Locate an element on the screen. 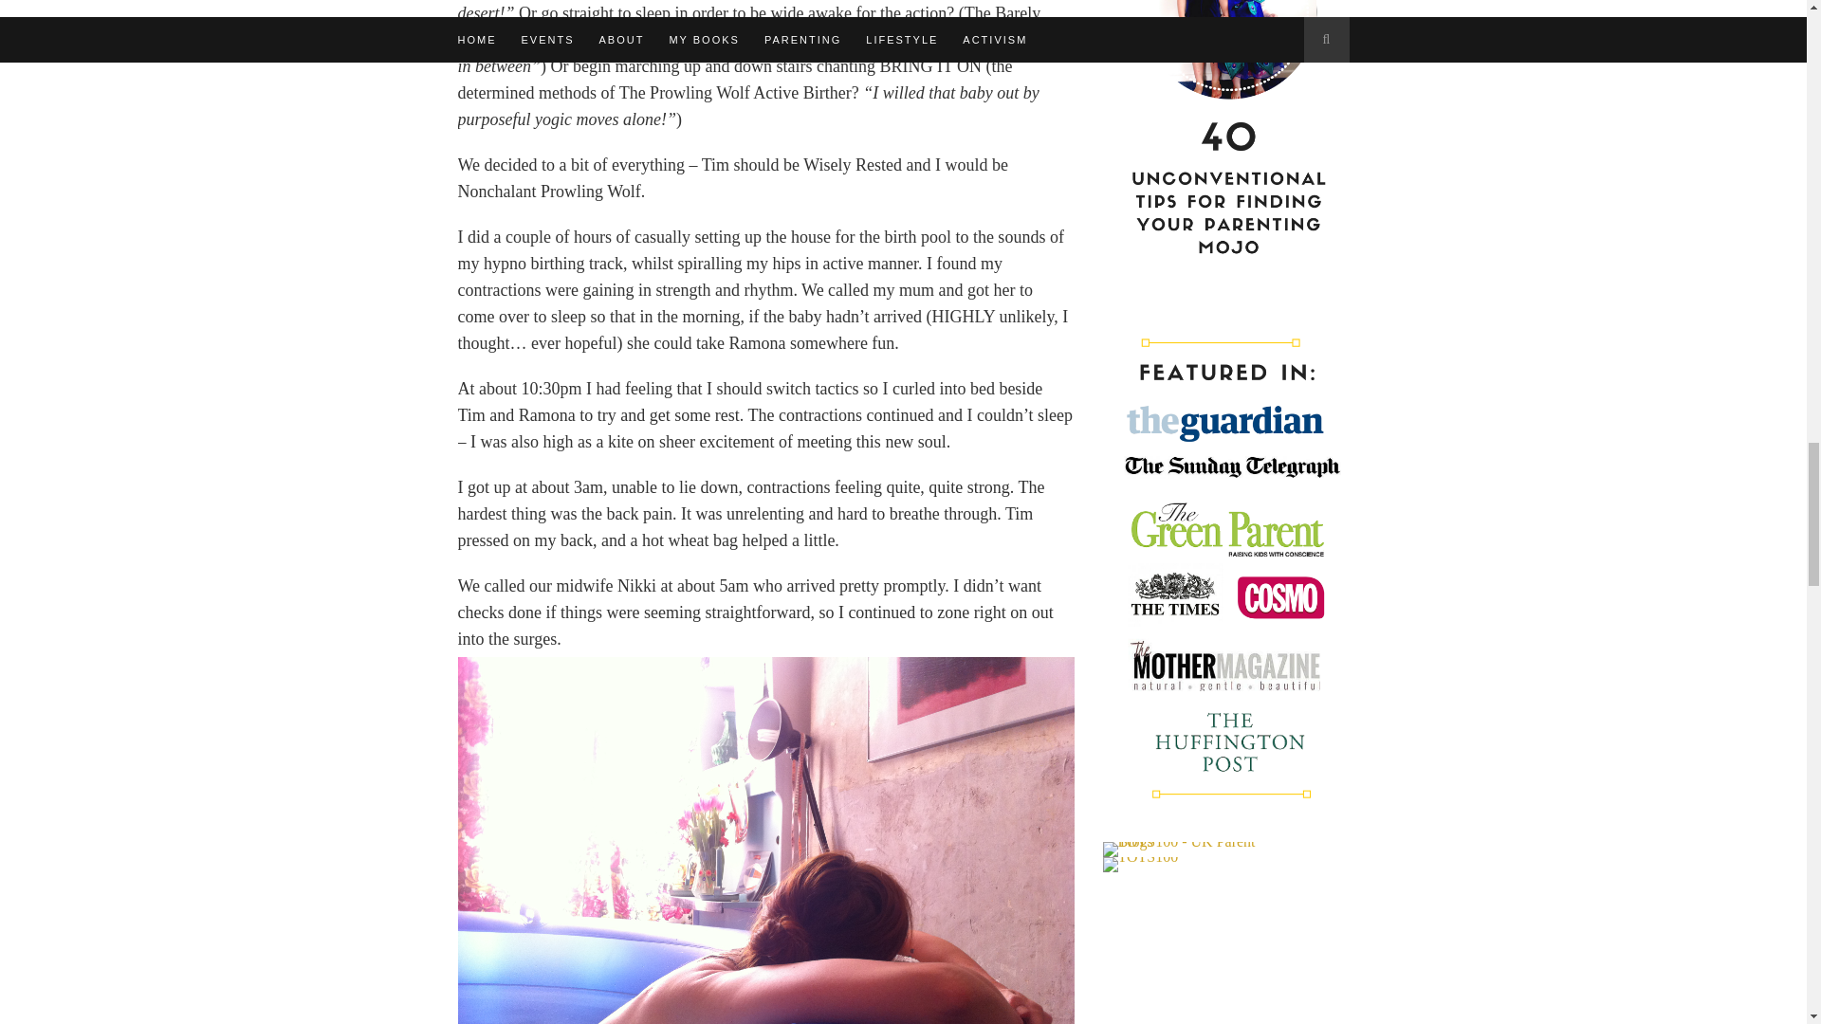 This screenshot has width=1821, height=1024. TOTS100 - UK Parent Blogs is located at coordinates (1180, 849).